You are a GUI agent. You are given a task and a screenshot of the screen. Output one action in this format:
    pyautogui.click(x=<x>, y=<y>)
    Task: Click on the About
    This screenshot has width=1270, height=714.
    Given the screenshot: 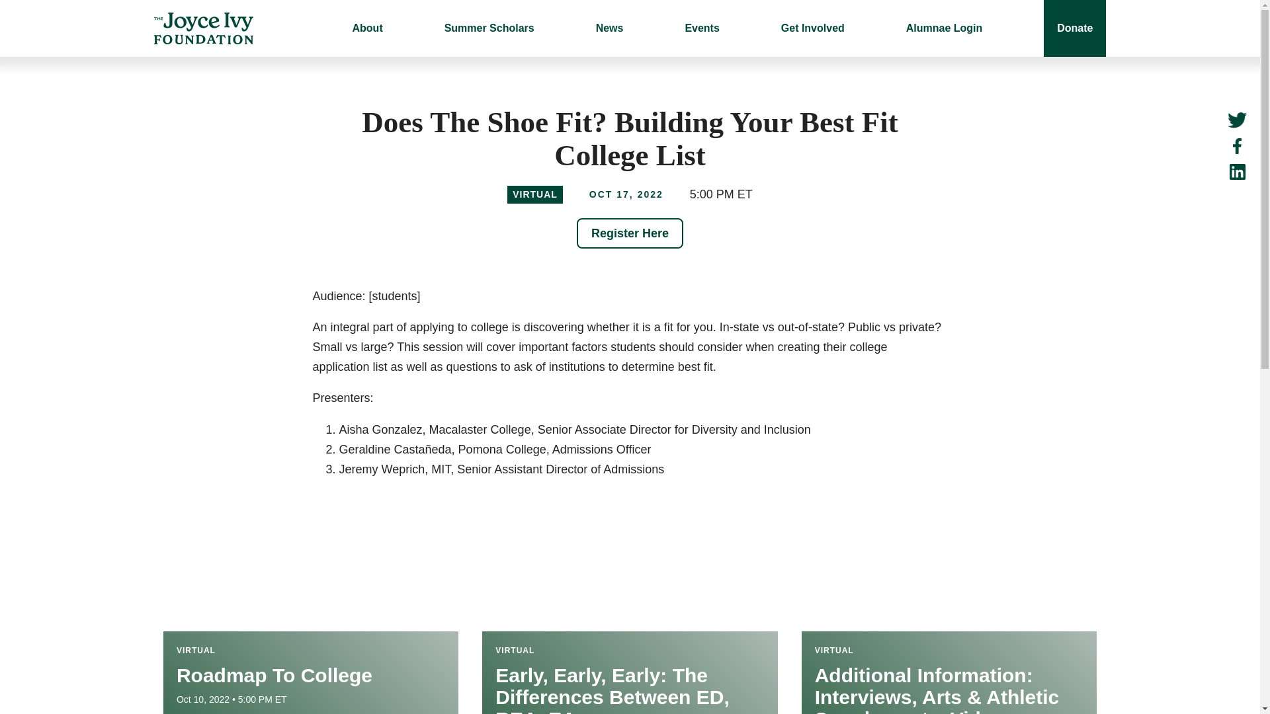 What is the action you would take?
    pyautogui.click(x=366, y=28)
    